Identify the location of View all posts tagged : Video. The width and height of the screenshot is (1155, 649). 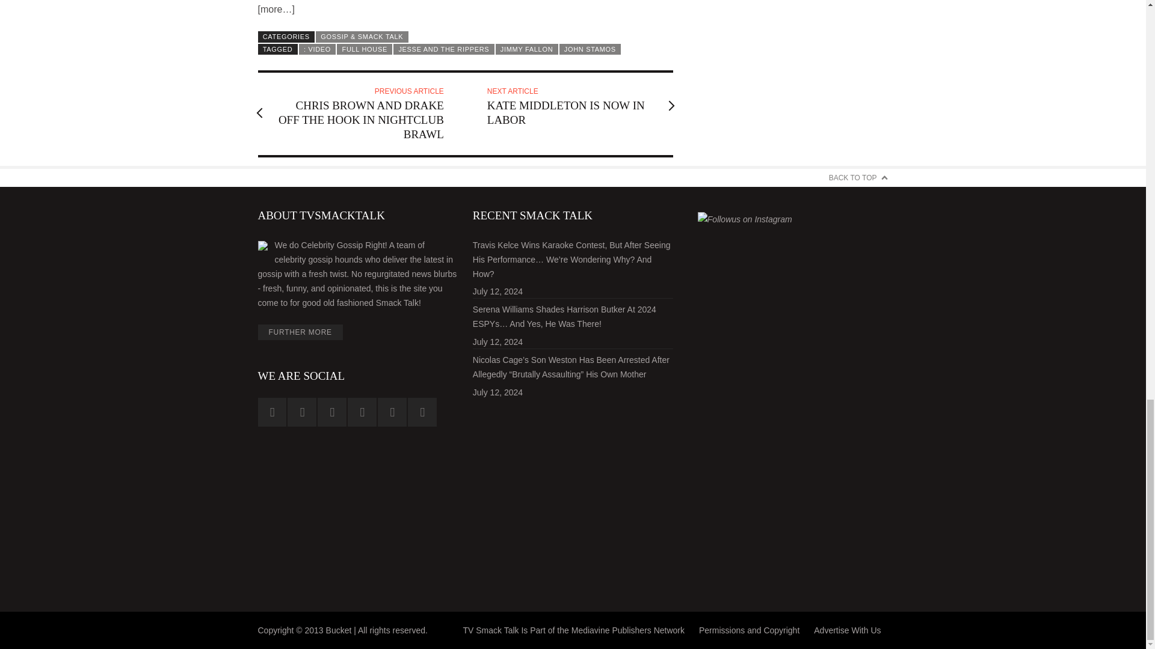
(318, 49).